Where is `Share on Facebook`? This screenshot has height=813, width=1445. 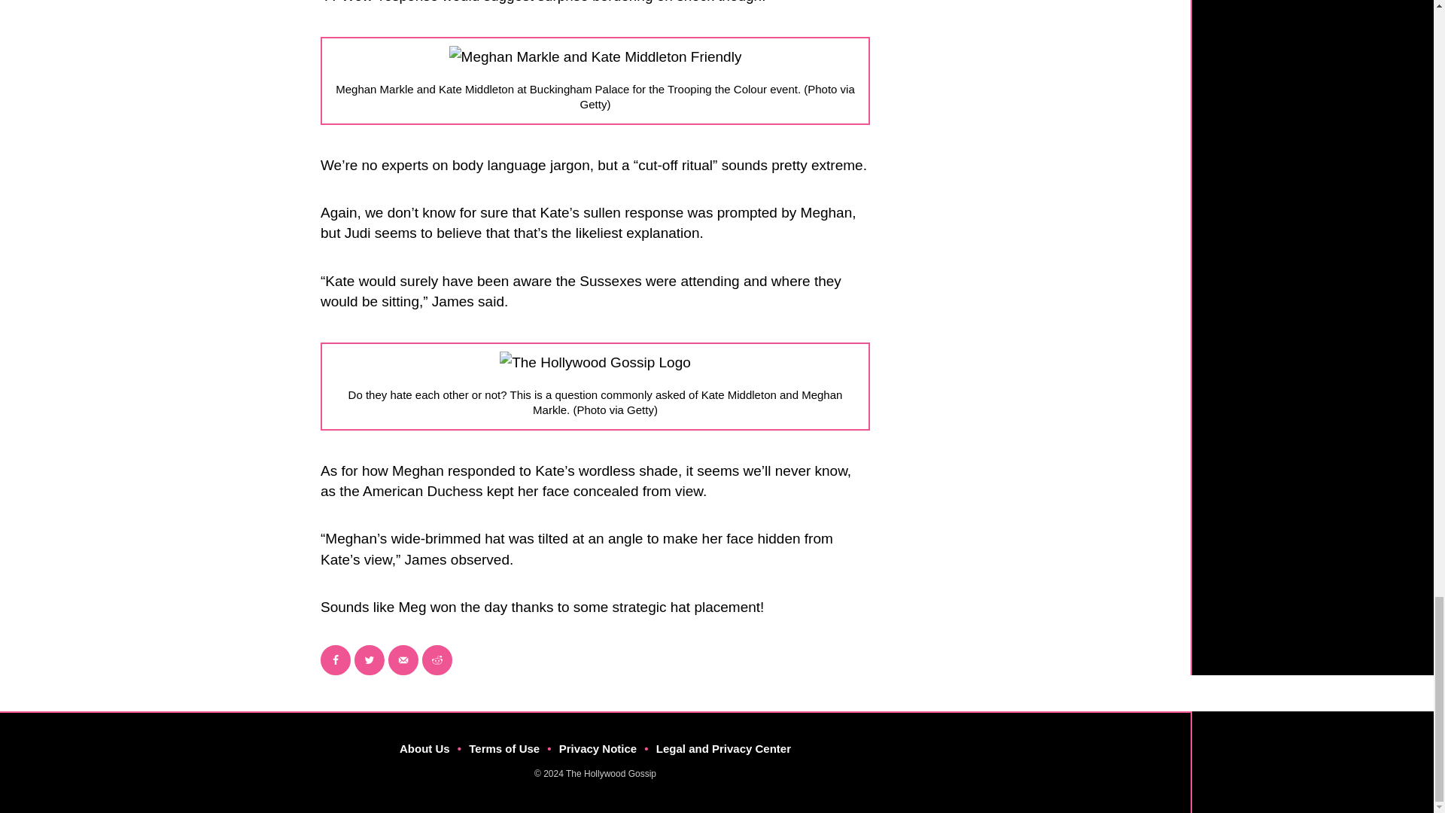 Share on Facebook is located at coordinates (336, 660).